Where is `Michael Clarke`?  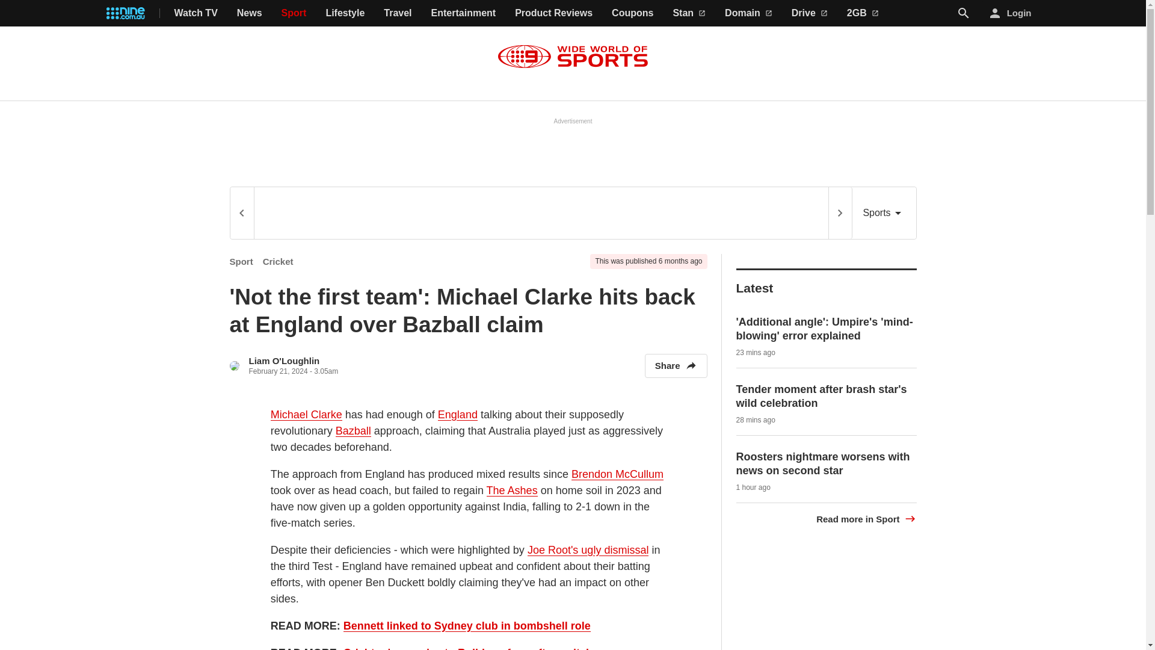
Michael Clarke is located at coordinates (306, 414).